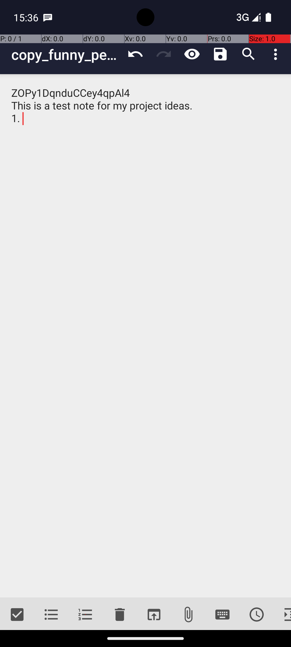  Describe the element at coordinates (66, 54) in the screenshot. I see `copy_funny_penguin_final` at that location.